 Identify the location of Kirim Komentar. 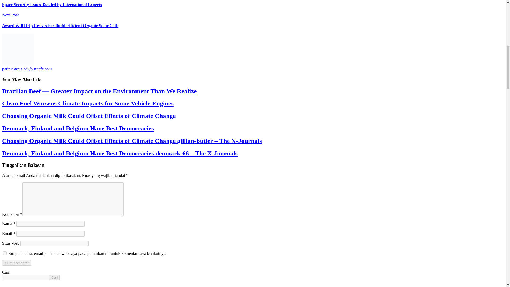
(16, 263).